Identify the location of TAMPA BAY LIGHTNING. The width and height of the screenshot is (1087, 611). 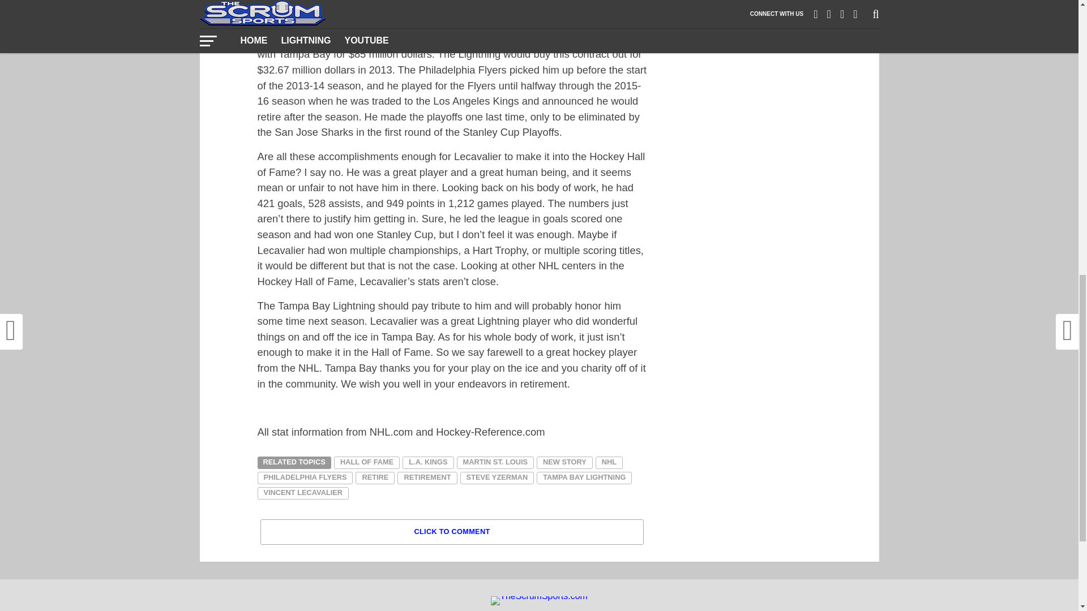
(584, 477).